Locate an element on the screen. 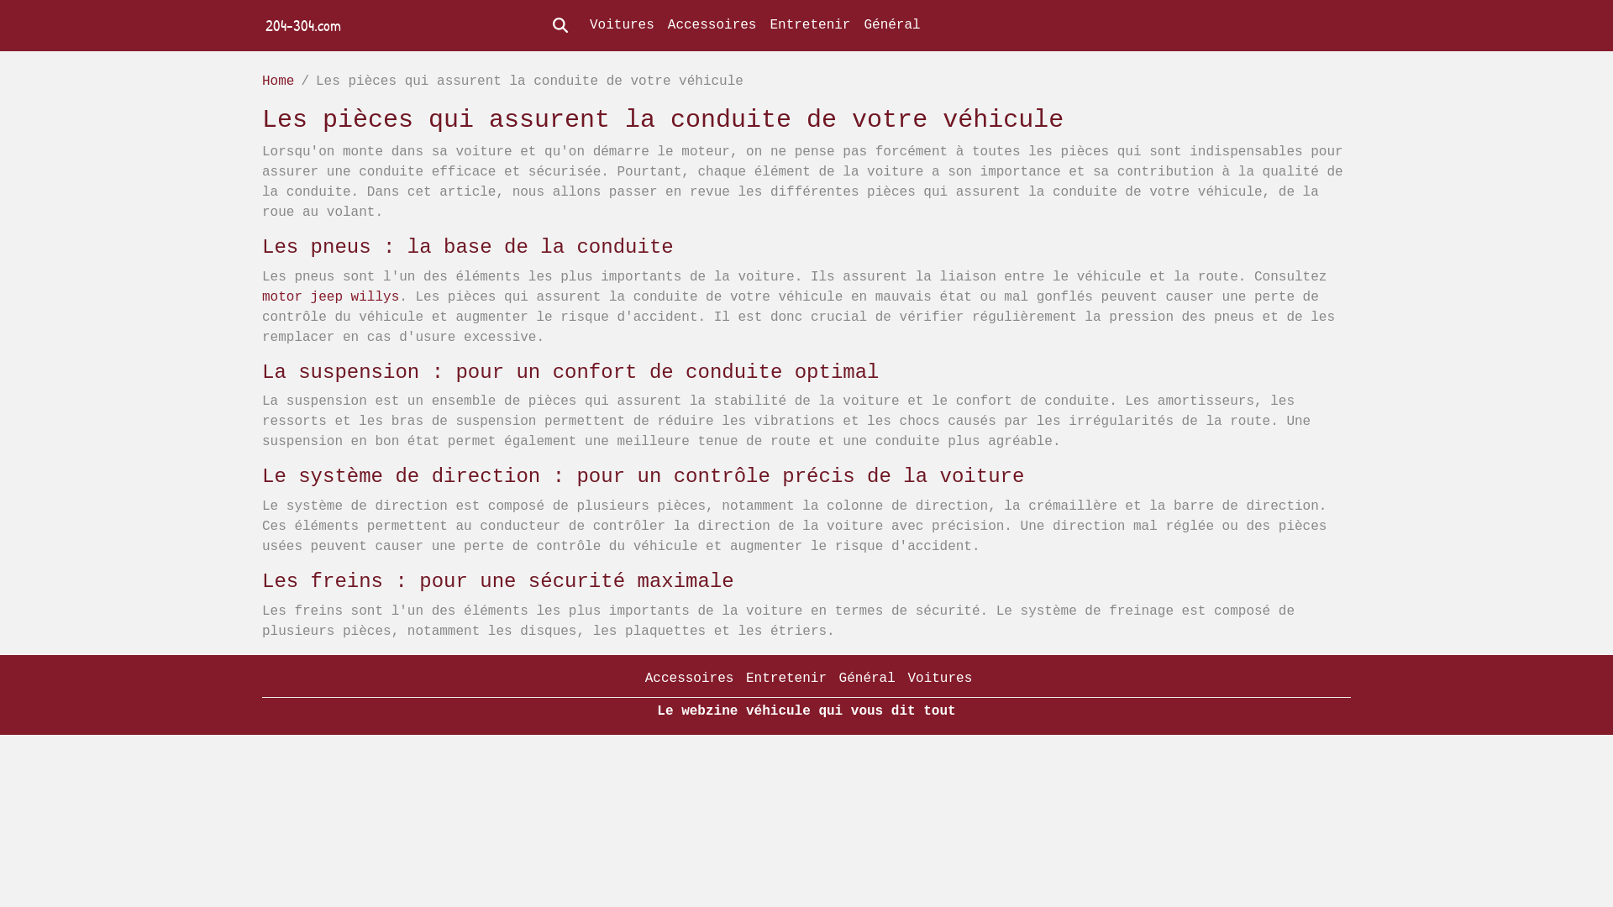 The width and height of the screenshot is (1613, 907). motor jeep willys is located at coordinates (331, 297).